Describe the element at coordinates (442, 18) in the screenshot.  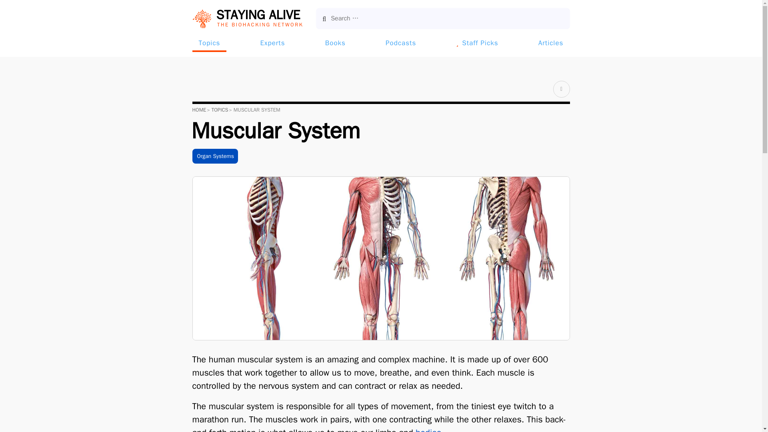
I see `Search for:` at that location.